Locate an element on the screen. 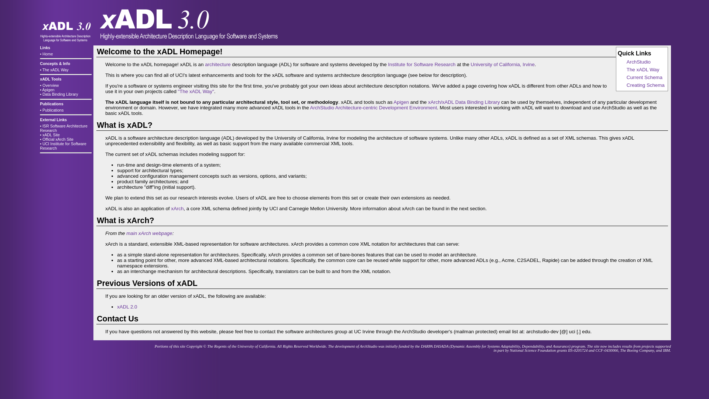 This screenshot has height=399, width=709. ISR Software Architecture Research is located at coordinates (64, 128).